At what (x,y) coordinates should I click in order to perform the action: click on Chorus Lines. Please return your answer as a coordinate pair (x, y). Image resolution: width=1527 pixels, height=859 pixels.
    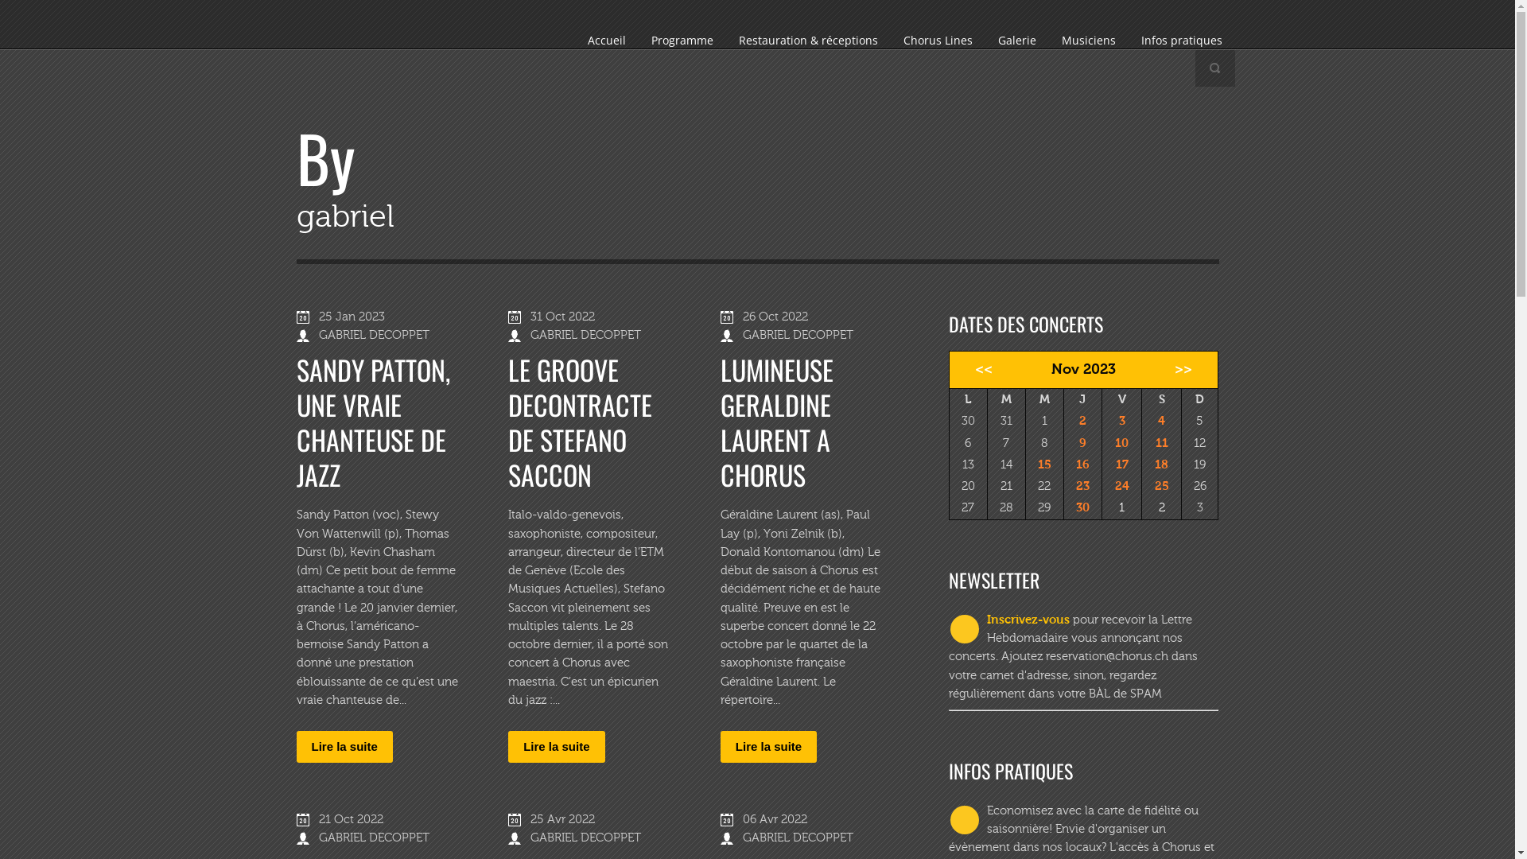
    Looking at the image, I should click on (938, 40).